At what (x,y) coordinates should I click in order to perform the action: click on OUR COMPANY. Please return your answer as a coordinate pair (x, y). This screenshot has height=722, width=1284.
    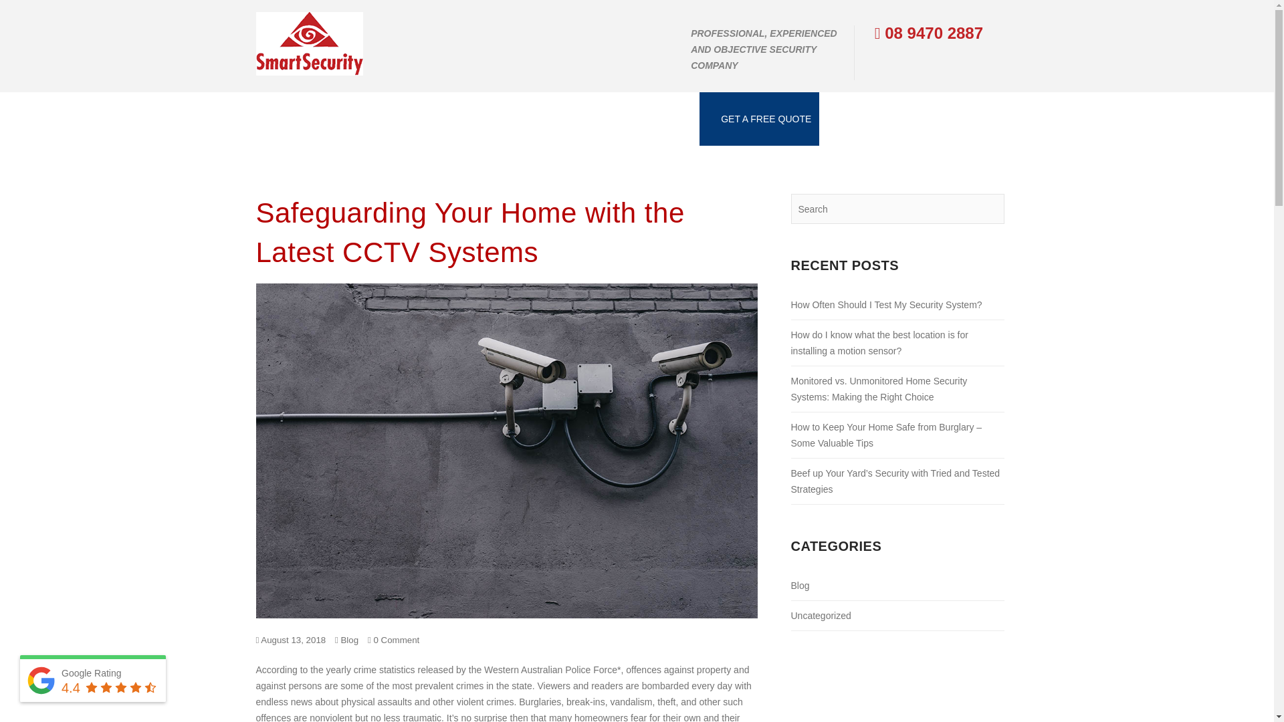
    Looking at the image, I should click on (298, 119).